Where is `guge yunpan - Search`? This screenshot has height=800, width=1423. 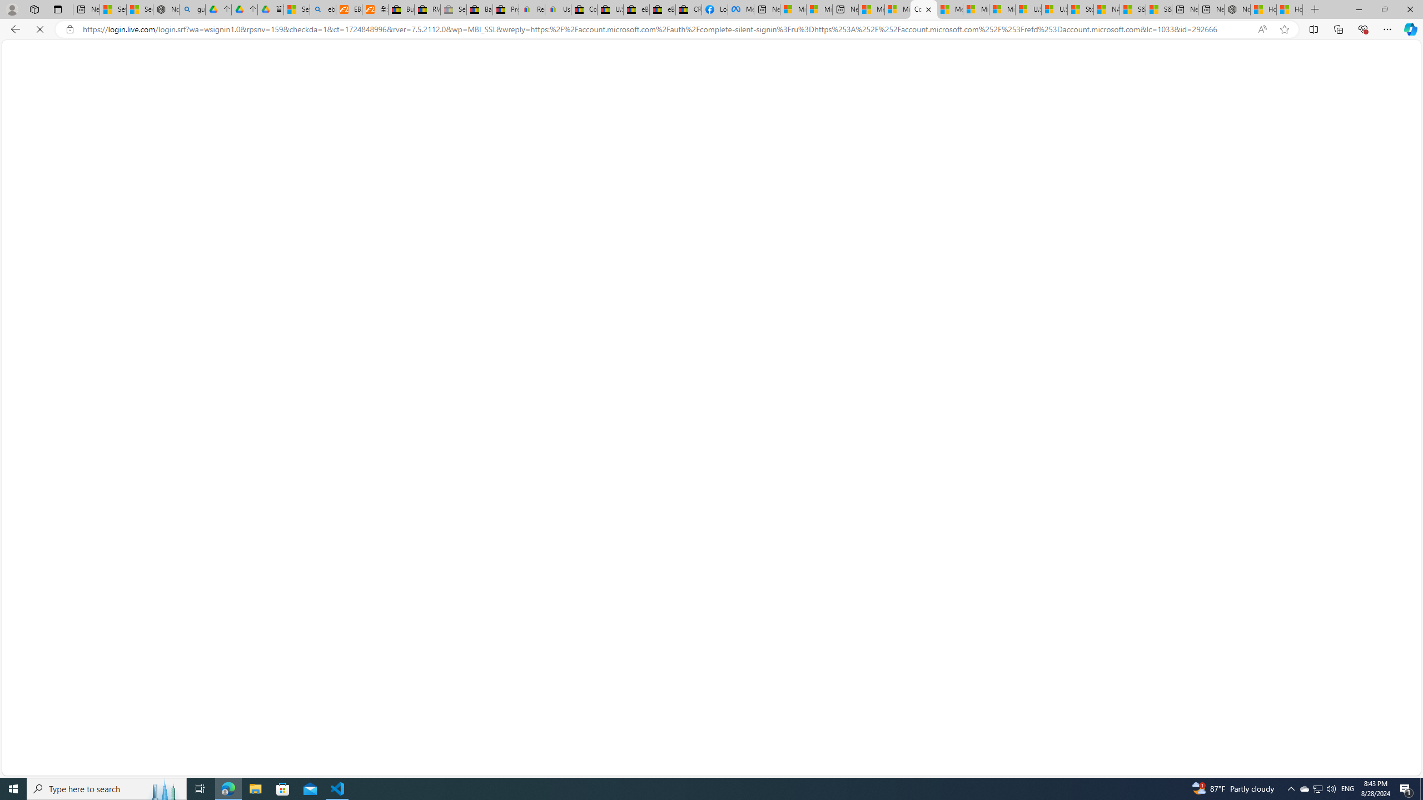 guge yunpan - Search is located at coordinates (192, 9).